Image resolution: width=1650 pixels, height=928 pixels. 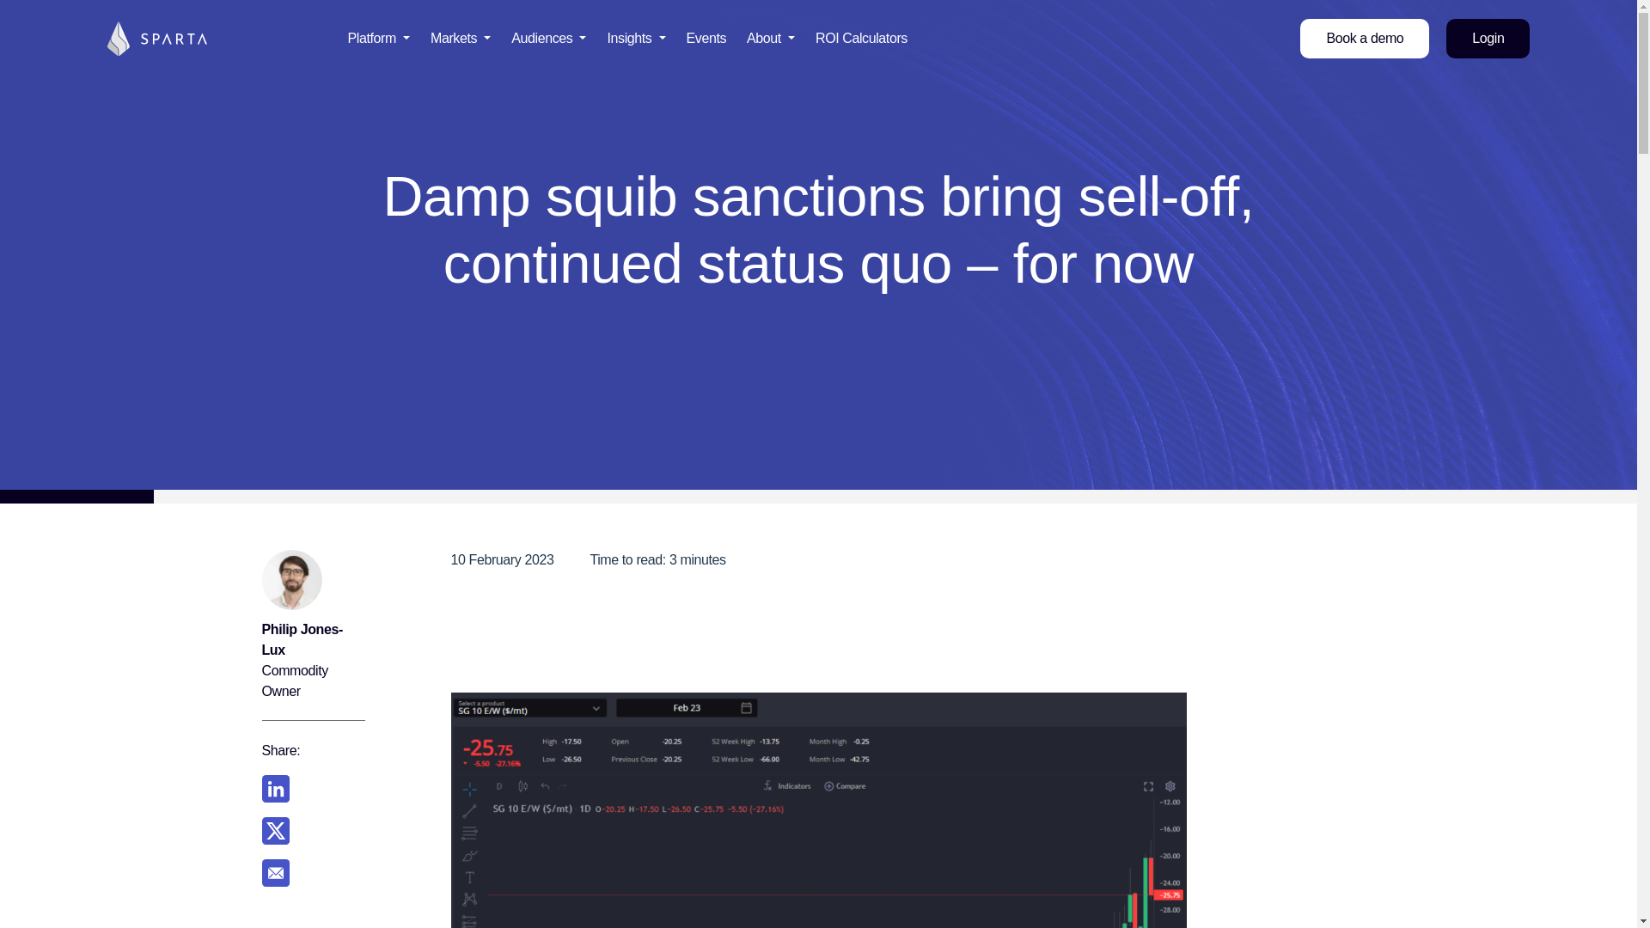 I want to click on Sparta Logo, so click(x=156, y=38).